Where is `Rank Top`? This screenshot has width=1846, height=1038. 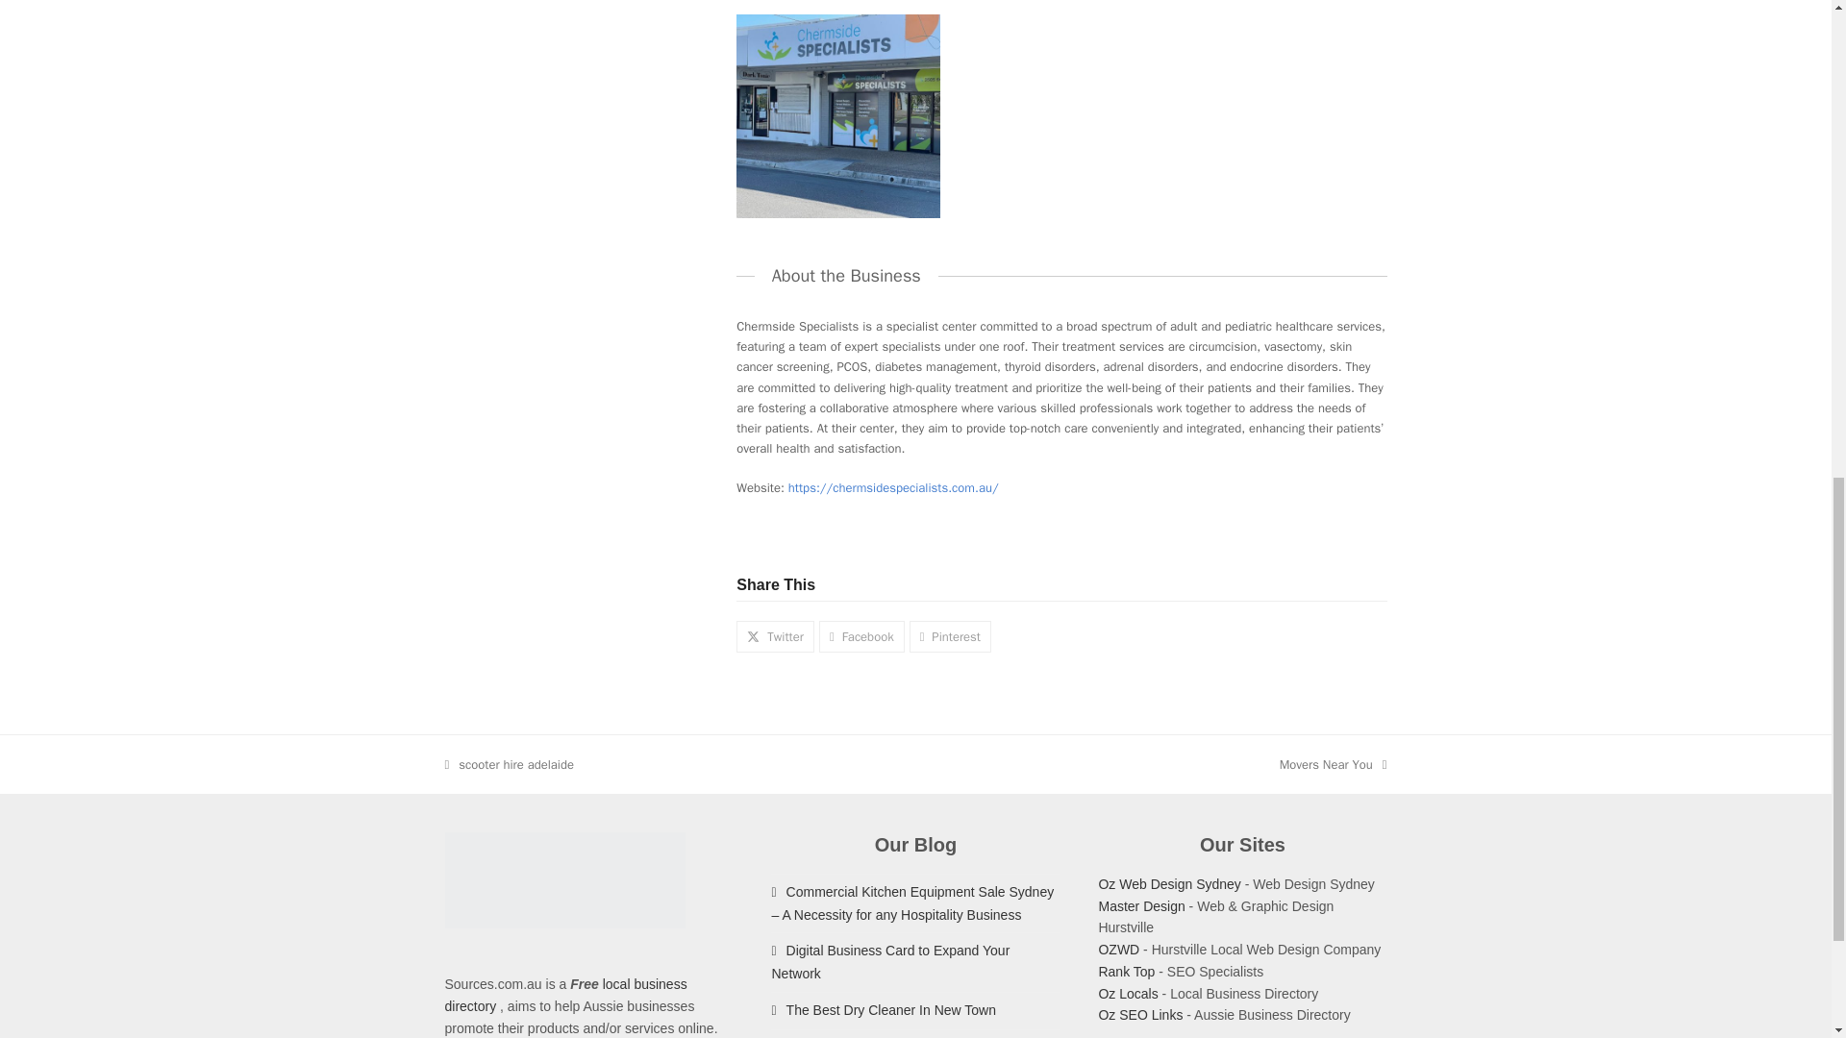 Rank Top is located at coordinates (1127, 972).